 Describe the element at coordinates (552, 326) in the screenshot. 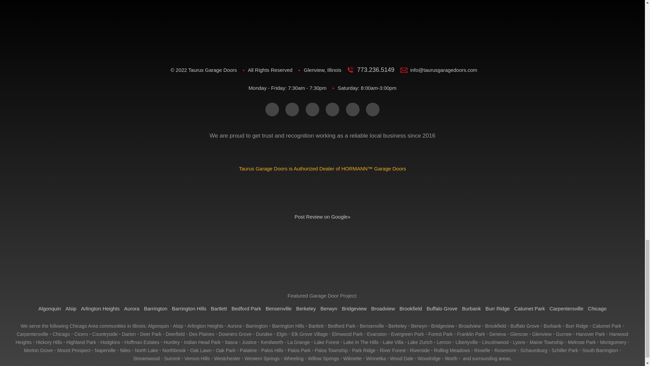

I see `burbank, Illinois Garage Doors` at that location.